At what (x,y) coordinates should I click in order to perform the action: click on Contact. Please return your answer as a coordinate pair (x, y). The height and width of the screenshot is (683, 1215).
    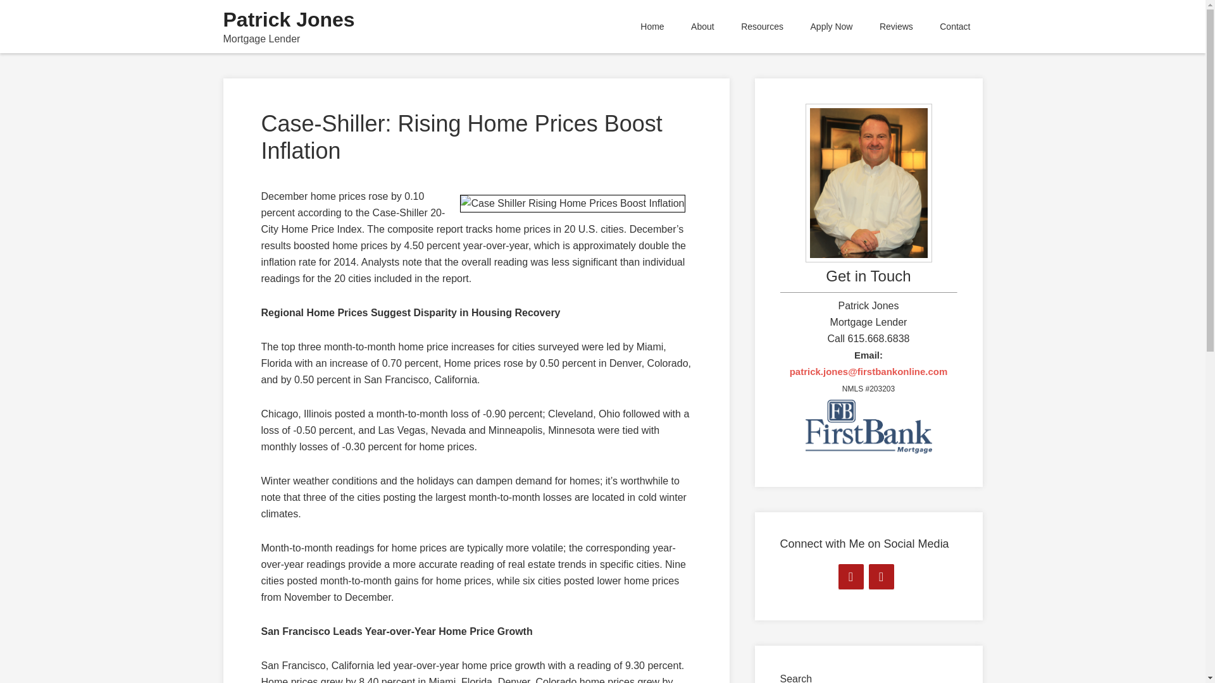
    Looking at the image, I should click on (954, 27).